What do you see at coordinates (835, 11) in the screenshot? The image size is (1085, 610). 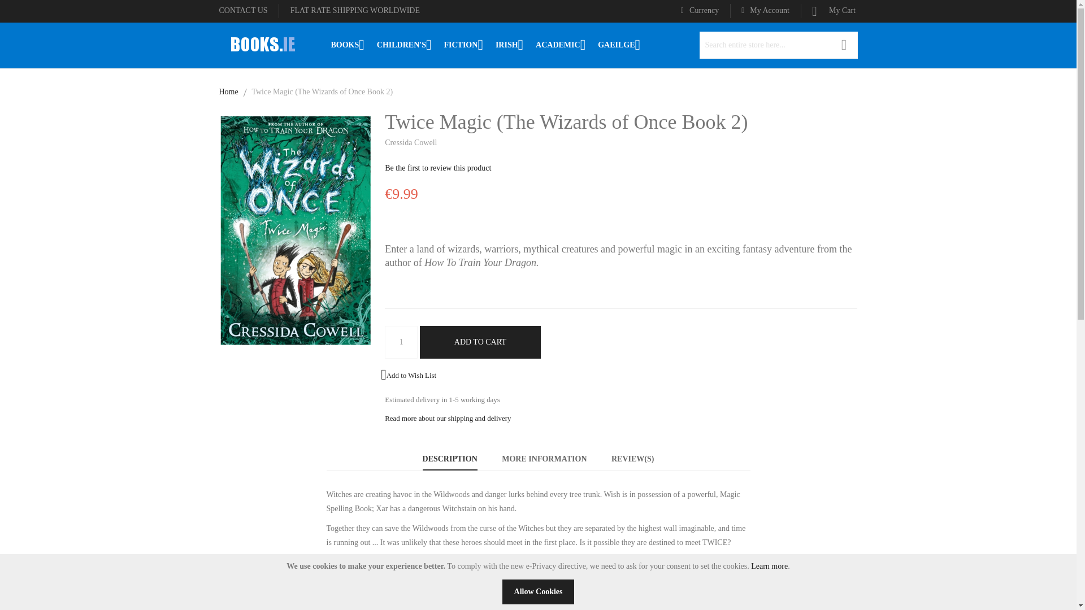 I see `My Cart` at bounding box center [835, 11].